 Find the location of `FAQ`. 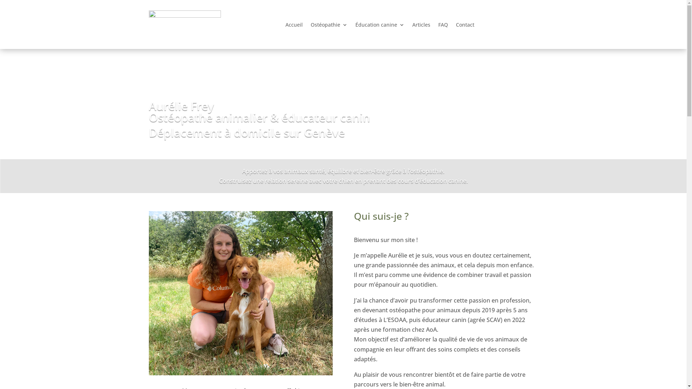

FAQ is located at coordinates (443, 26).